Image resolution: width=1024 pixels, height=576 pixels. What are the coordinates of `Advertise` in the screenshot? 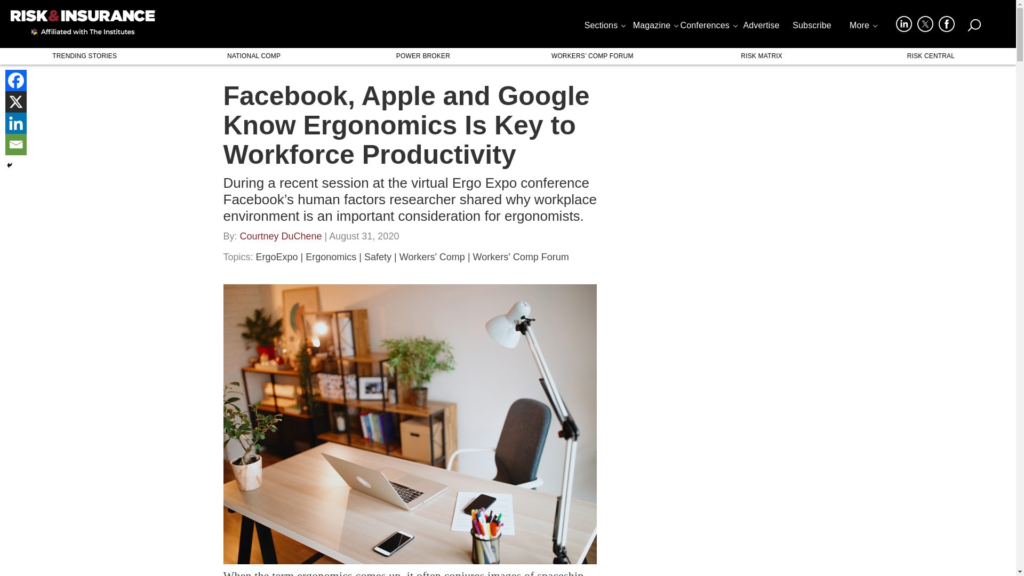 It's located at (761, 28).